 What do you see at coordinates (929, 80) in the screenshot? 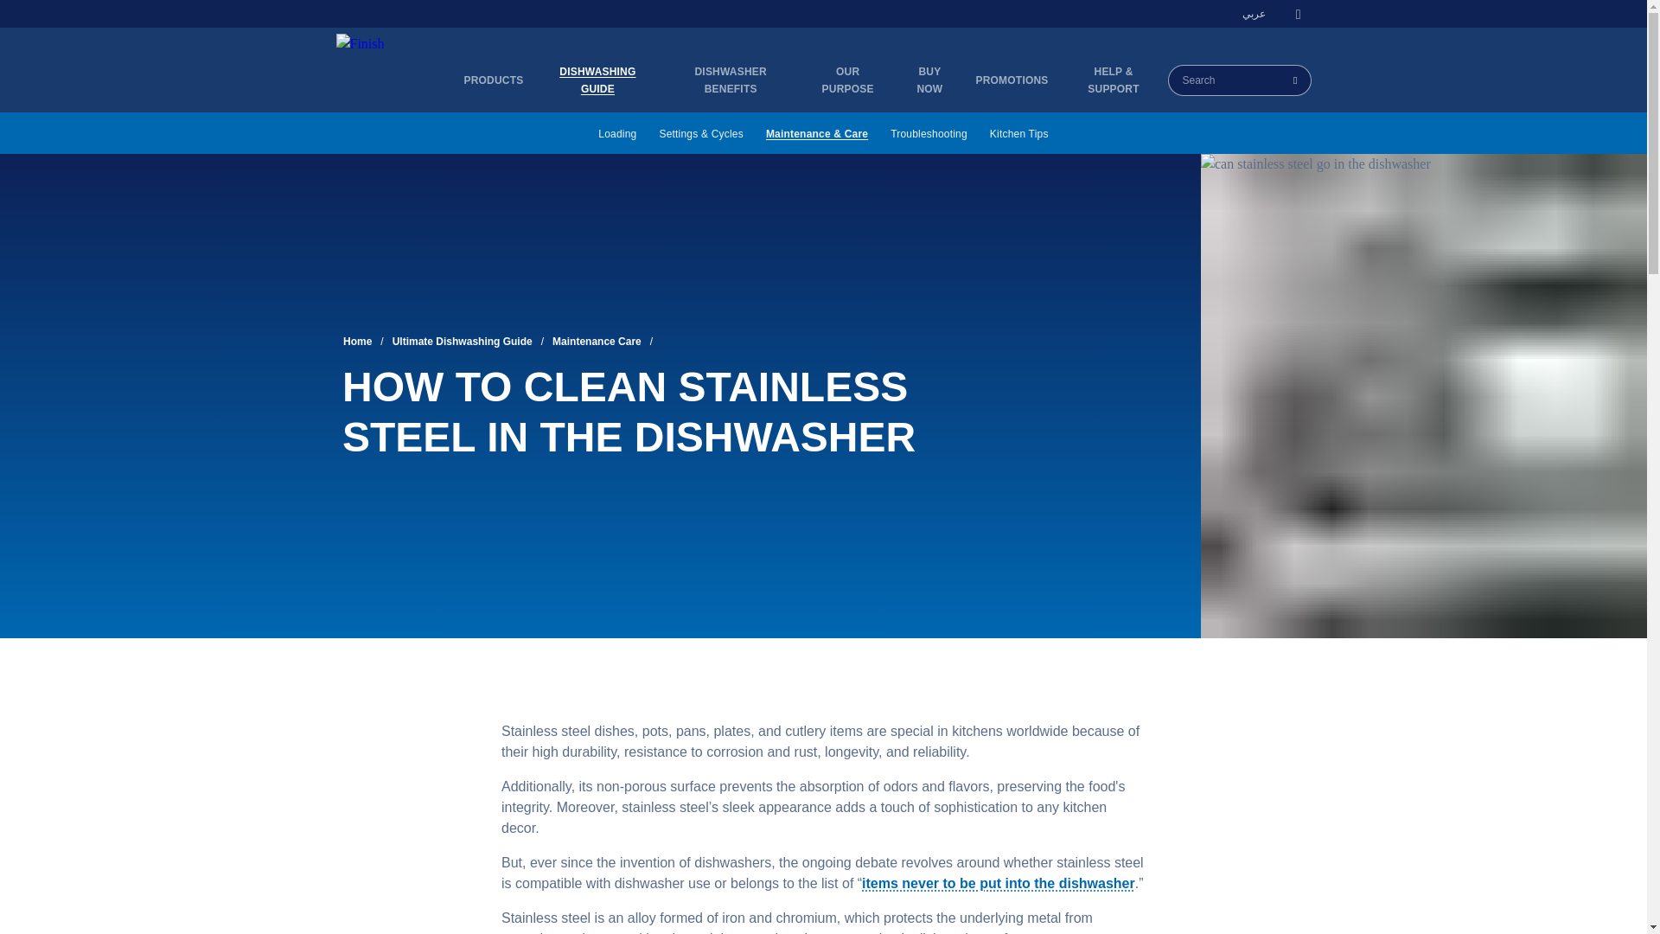
I see `BUY NOW` at bounding box center [929, 80].